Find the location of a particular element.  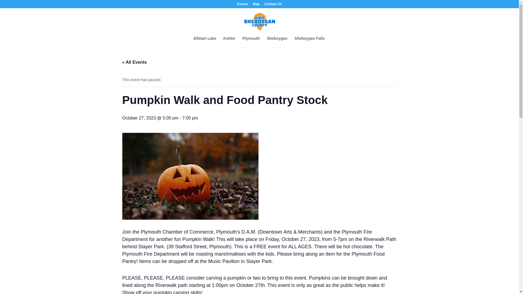

Sheboygan Falls is located at coordinates (309, 42).